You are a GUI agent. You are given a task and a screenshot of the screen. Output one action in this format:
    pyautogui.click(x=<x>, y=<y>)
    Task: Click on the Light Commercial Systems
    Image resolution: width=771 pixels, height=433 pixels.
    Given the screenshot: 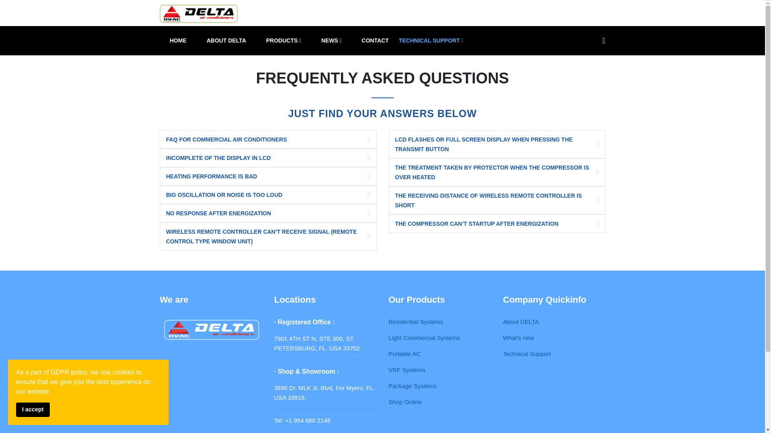 What is the action you would take?
    pyautogui.click(x=424, y=338)
    